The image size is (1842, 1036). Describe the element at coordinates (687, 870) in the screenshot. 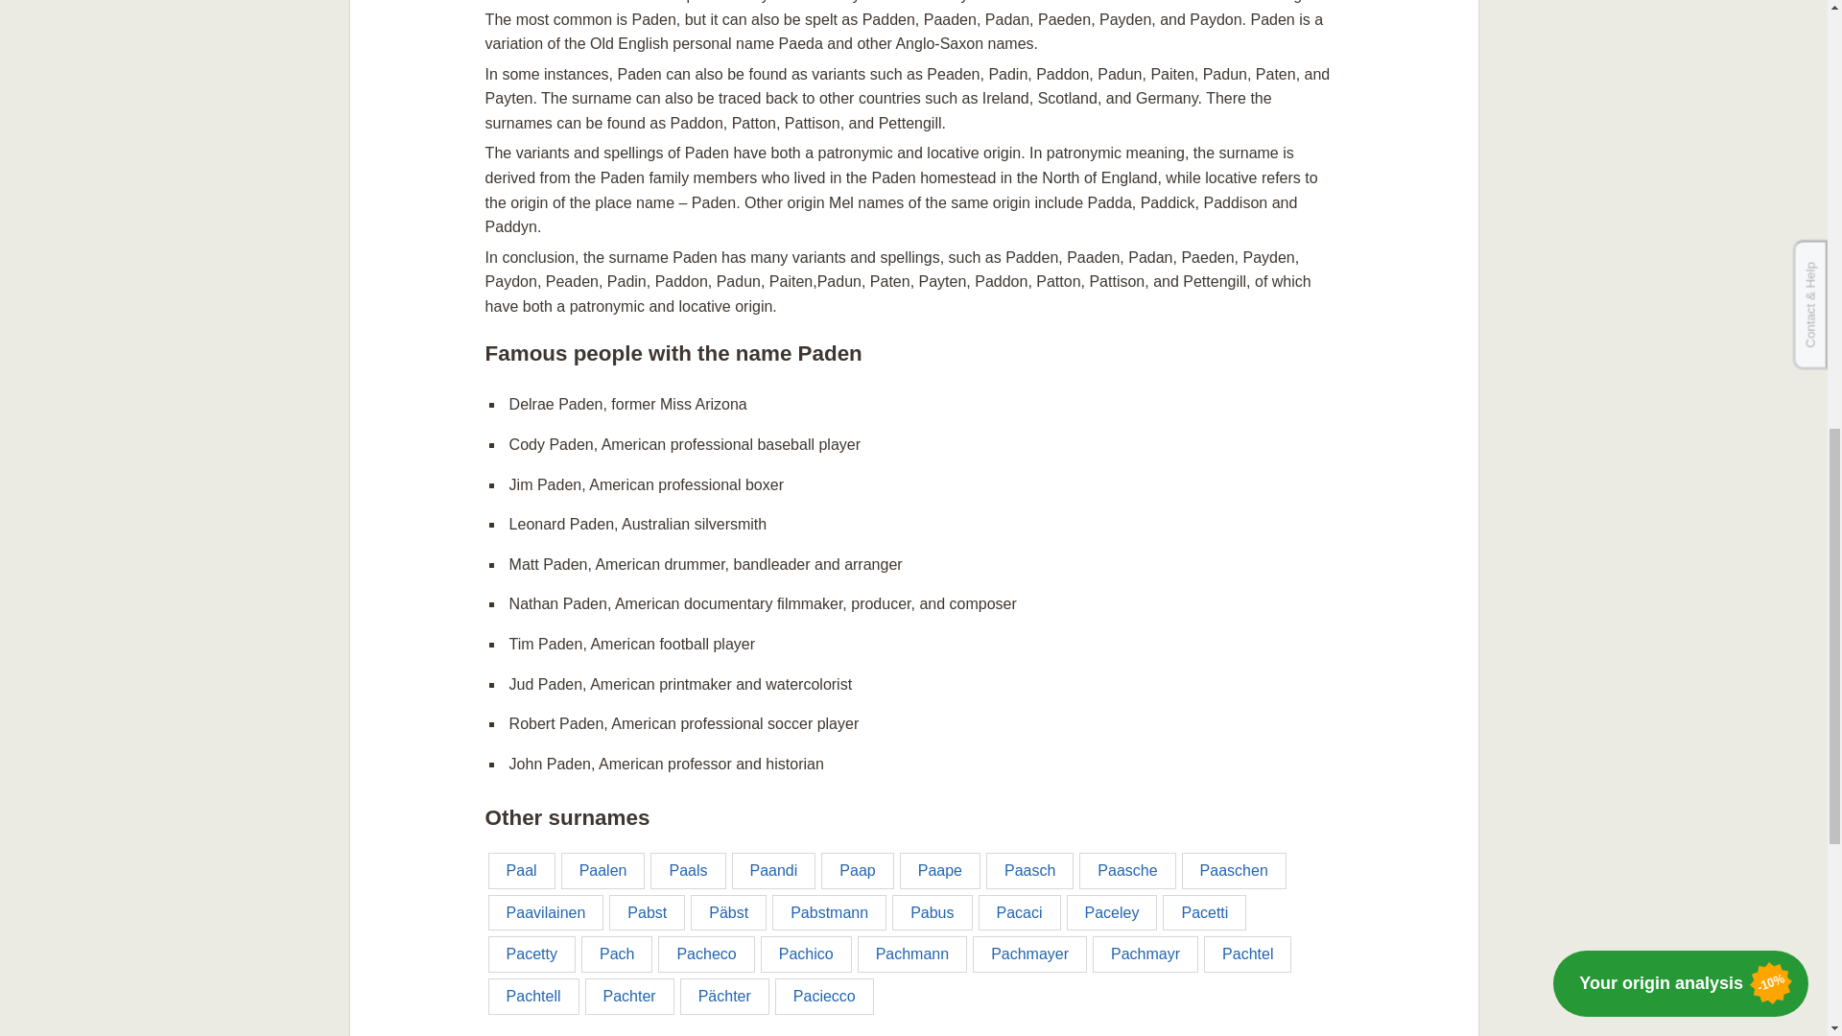

I see `Paals` at that location.